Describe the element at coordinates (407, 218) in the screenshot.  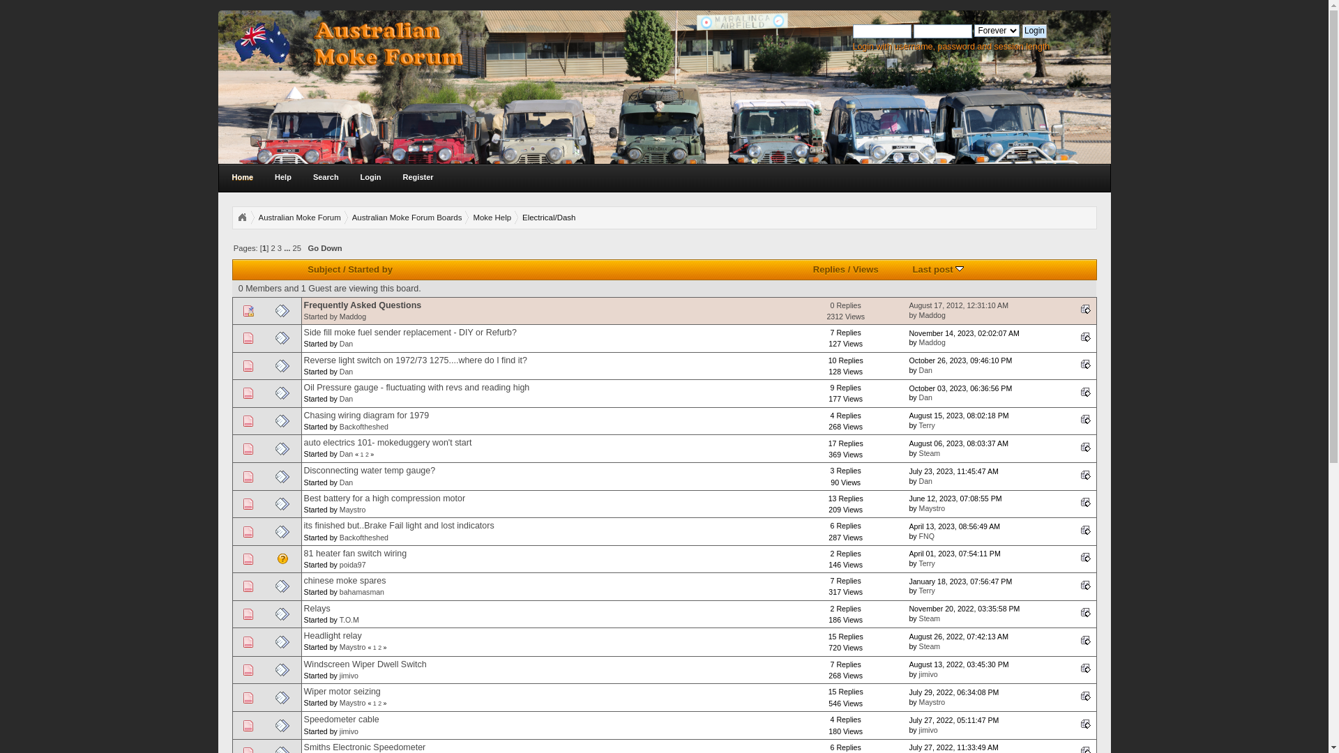
I see `Australian Moke Forum Boards` at that location.